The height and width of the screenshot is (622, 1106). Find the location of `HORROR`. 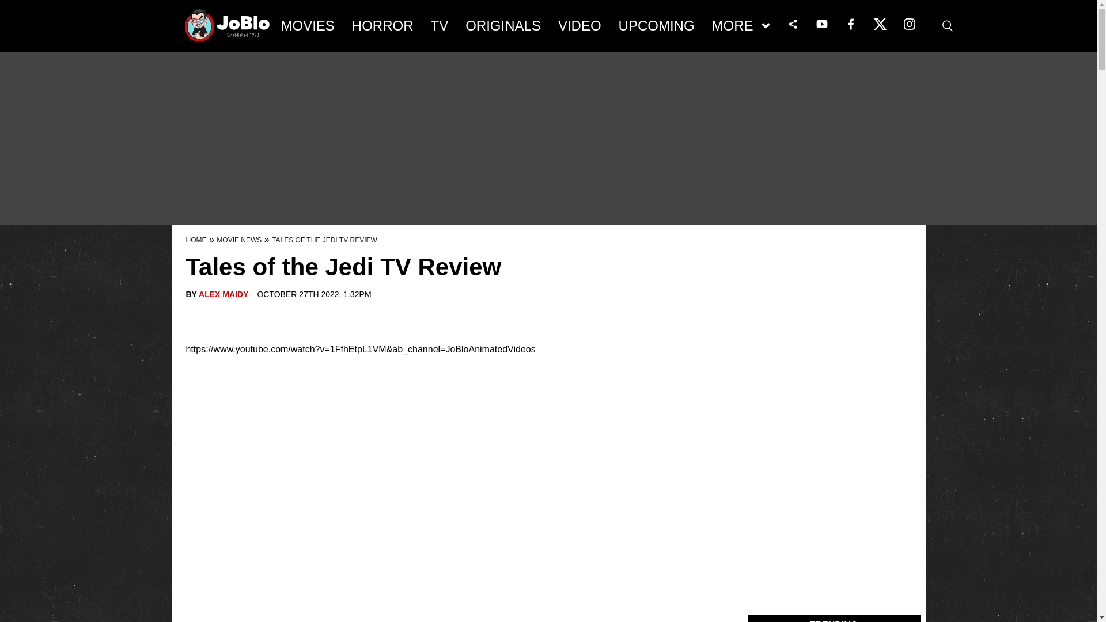

HORROR is located at coordinates (382, 26).